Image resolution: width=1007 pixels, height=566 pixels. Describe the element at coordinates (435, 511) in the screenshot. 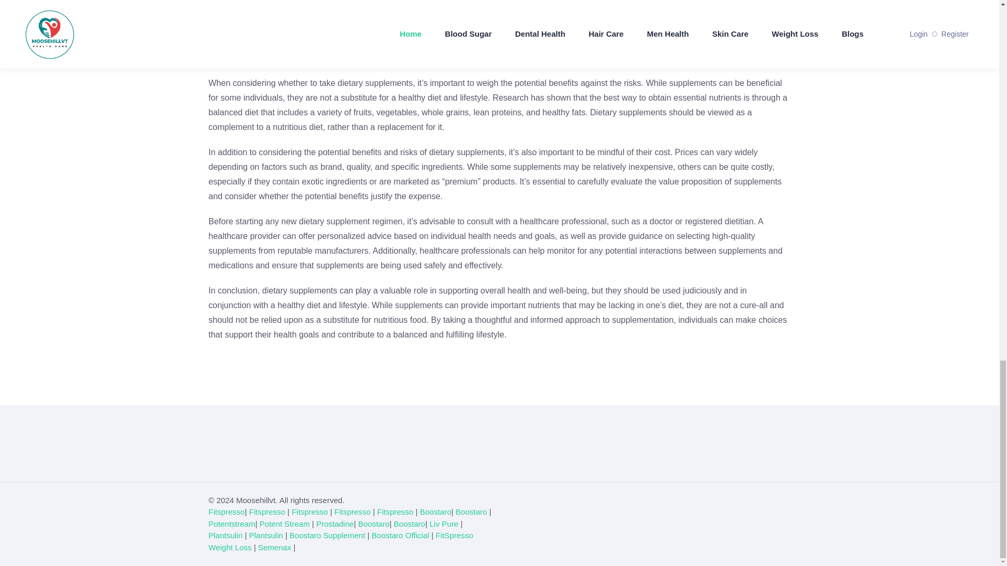

I see `Boostaro` at that location.